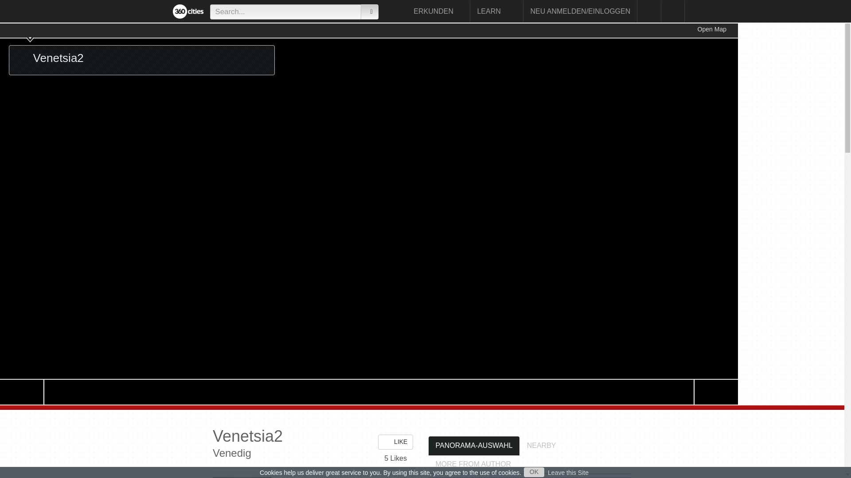  I want to click on ERKUNDEN, so click(438, 11).